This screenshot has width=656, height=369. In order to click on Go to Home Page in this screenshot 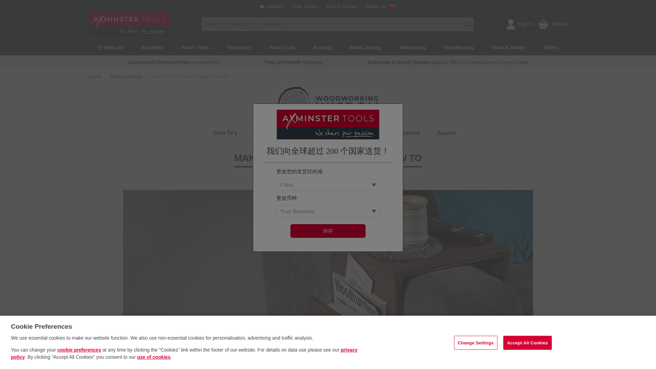, I will do `click(95, 77)`.